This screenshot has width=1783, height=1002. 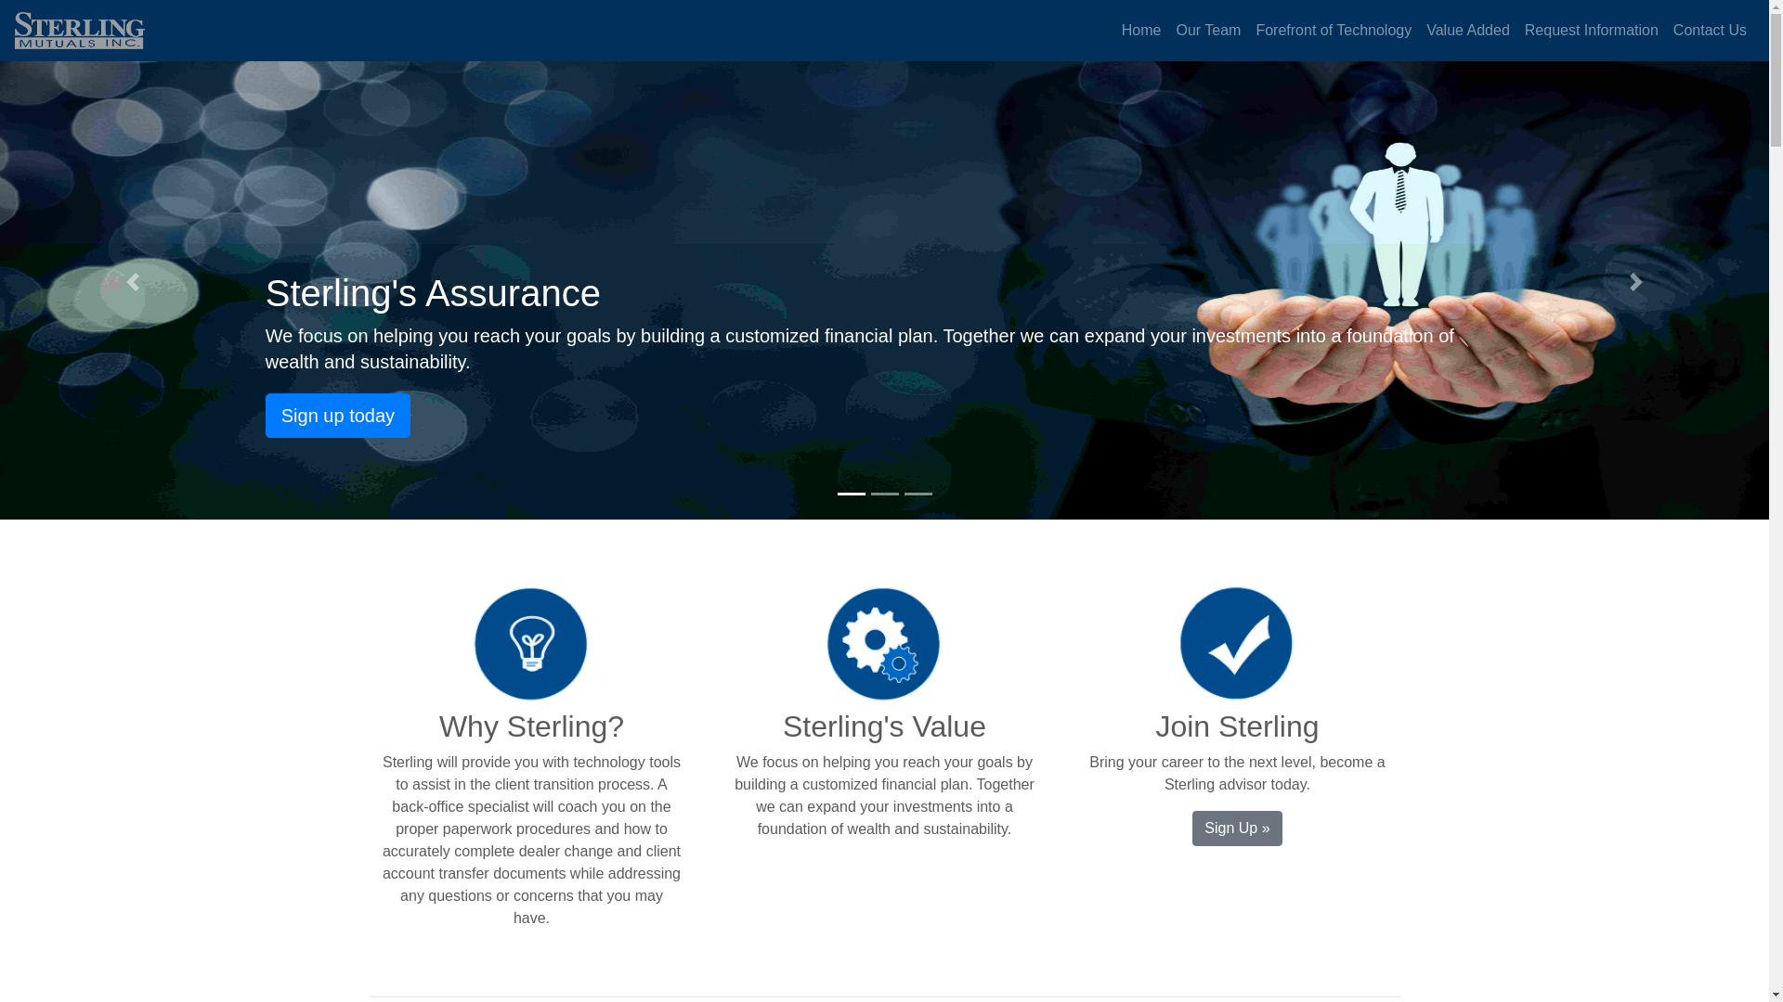 What do you see at coordinates (1207, 30) in the screenshot?
I see `Our Team` at bounding box center [1207, 30].